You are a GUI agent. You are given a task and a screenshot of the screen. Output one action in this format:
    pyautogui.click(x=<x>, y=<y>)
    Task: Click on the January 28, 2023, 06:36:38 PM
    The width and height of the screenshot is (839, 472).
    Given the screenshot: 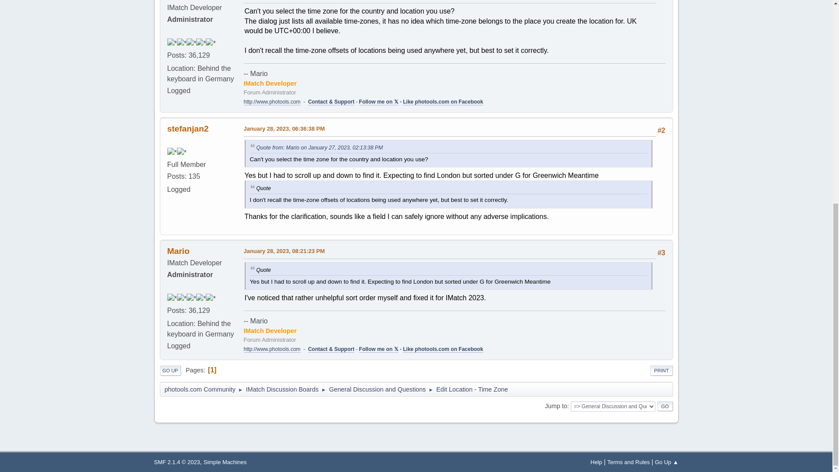 What is the action you would take?
    pyautogui.click(x=284, y=128)
    